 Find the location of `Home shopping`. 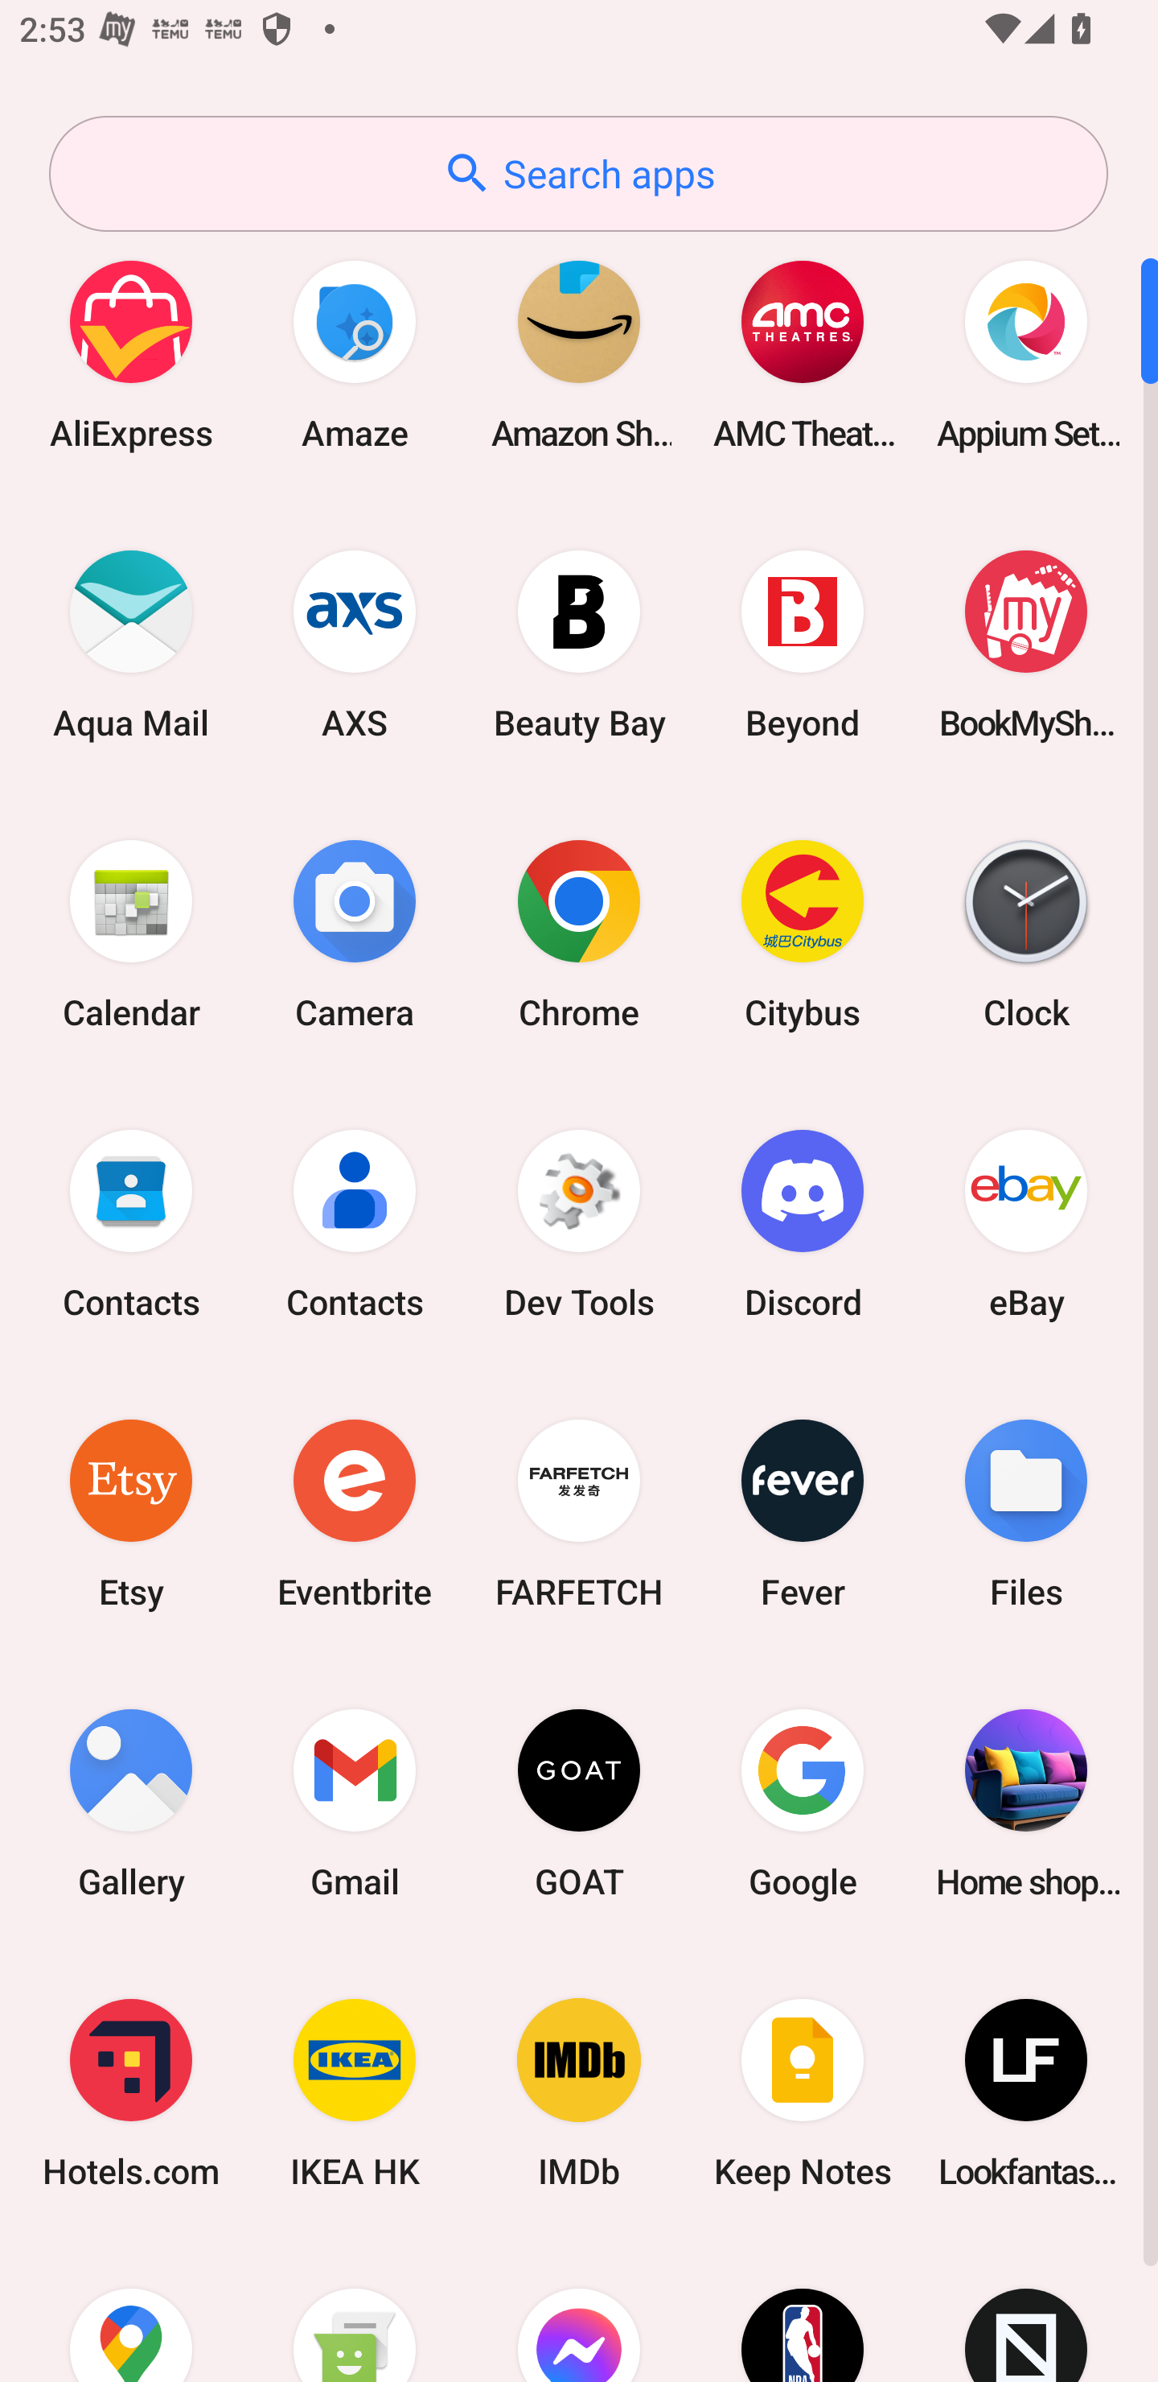

Home shopping is located at coordinates (1026, 1803).